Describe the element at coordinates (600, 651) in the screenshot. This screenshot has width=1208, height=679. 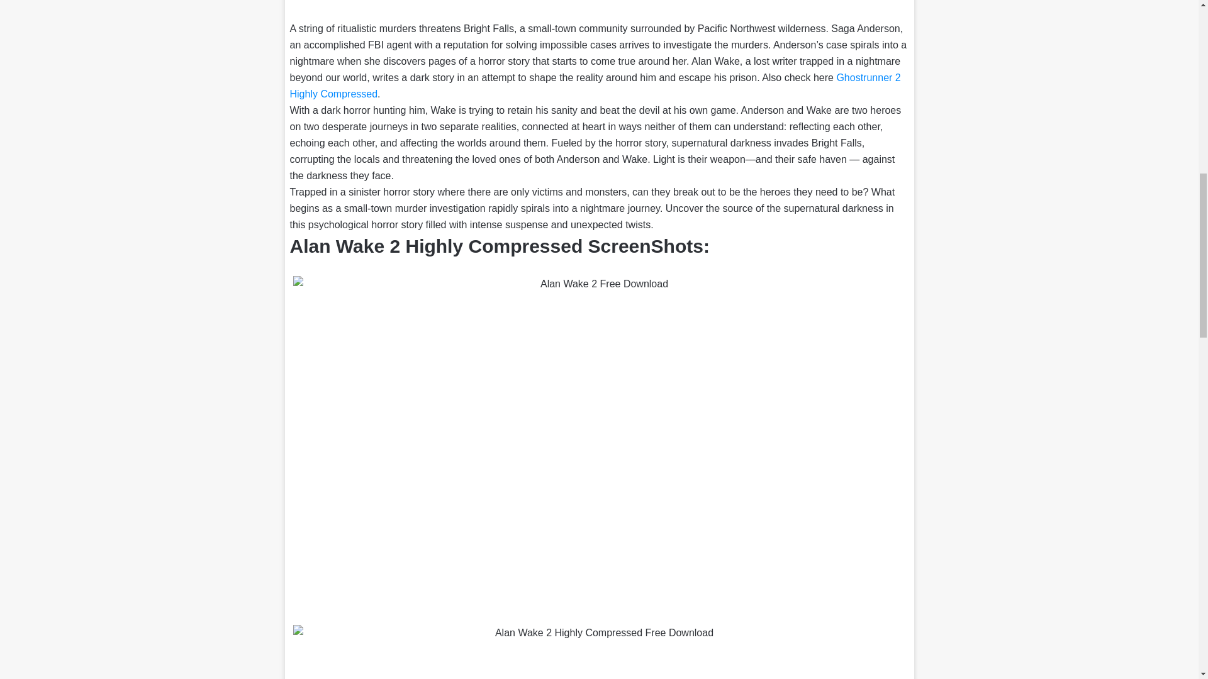
I see `Alan Wake 2 Highly Compressed Free Download` at that location.